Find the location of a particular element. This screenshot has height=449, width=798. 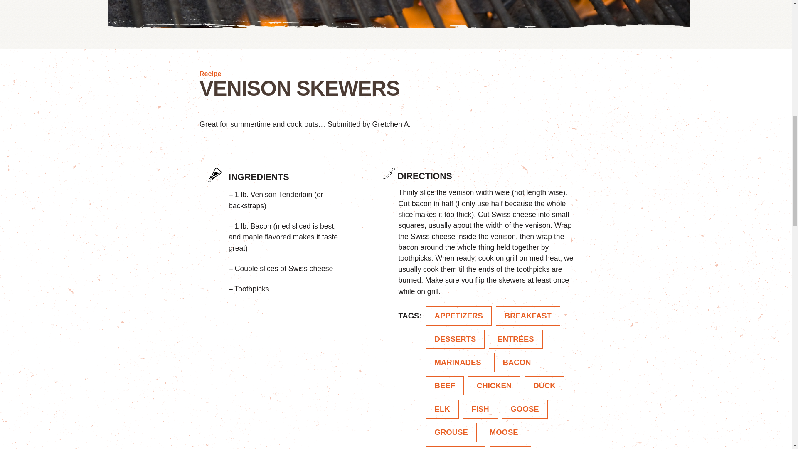

GOOSE is located at coordinates (525, 409).